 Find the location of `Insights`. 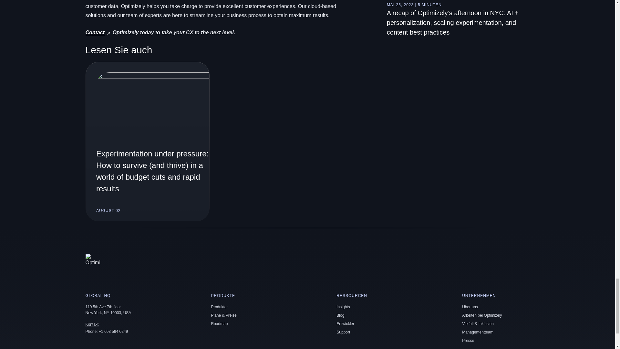

Insights is located at coordinates (343, 307).